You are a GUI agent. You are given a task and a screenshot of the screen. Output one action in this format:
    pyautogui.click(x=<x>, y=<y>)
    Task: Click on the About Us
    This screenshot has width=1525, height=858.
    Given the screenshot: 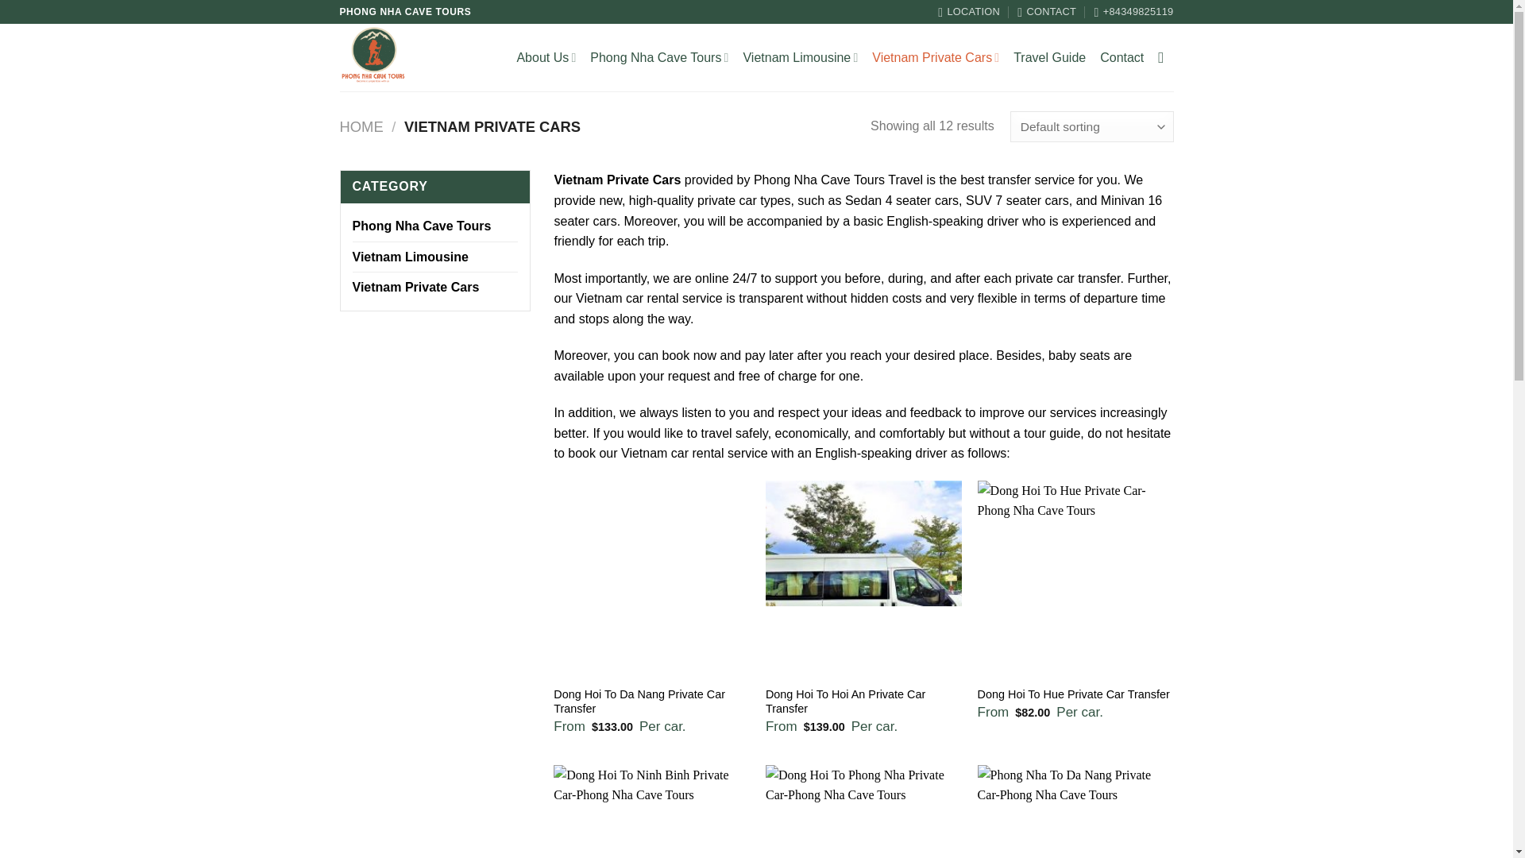 What is the action you would take?
    pyautogui.click(x=546, y=57)
    